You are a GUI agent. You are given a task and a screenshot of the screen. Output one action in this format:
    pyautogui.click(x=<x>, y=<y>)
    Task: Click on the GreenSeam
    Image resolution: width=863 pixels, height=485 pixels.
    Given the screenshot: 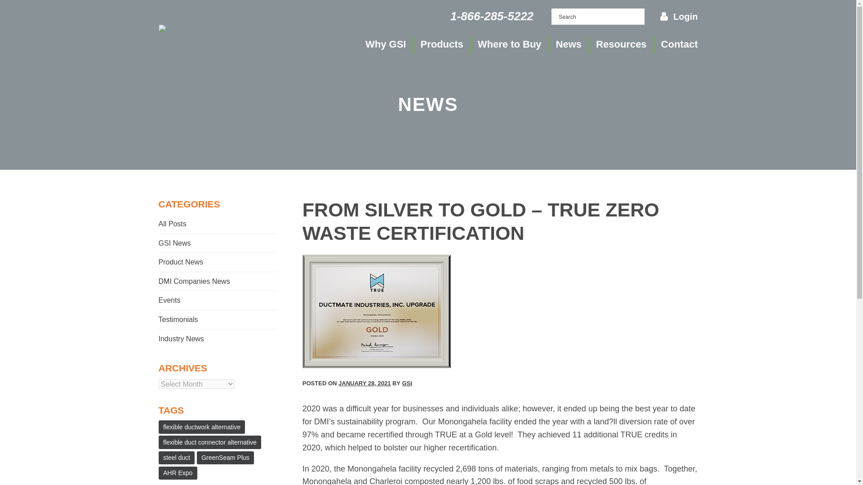 What is the action you would take?
    pyautogui.click(x=162, y=28)
    